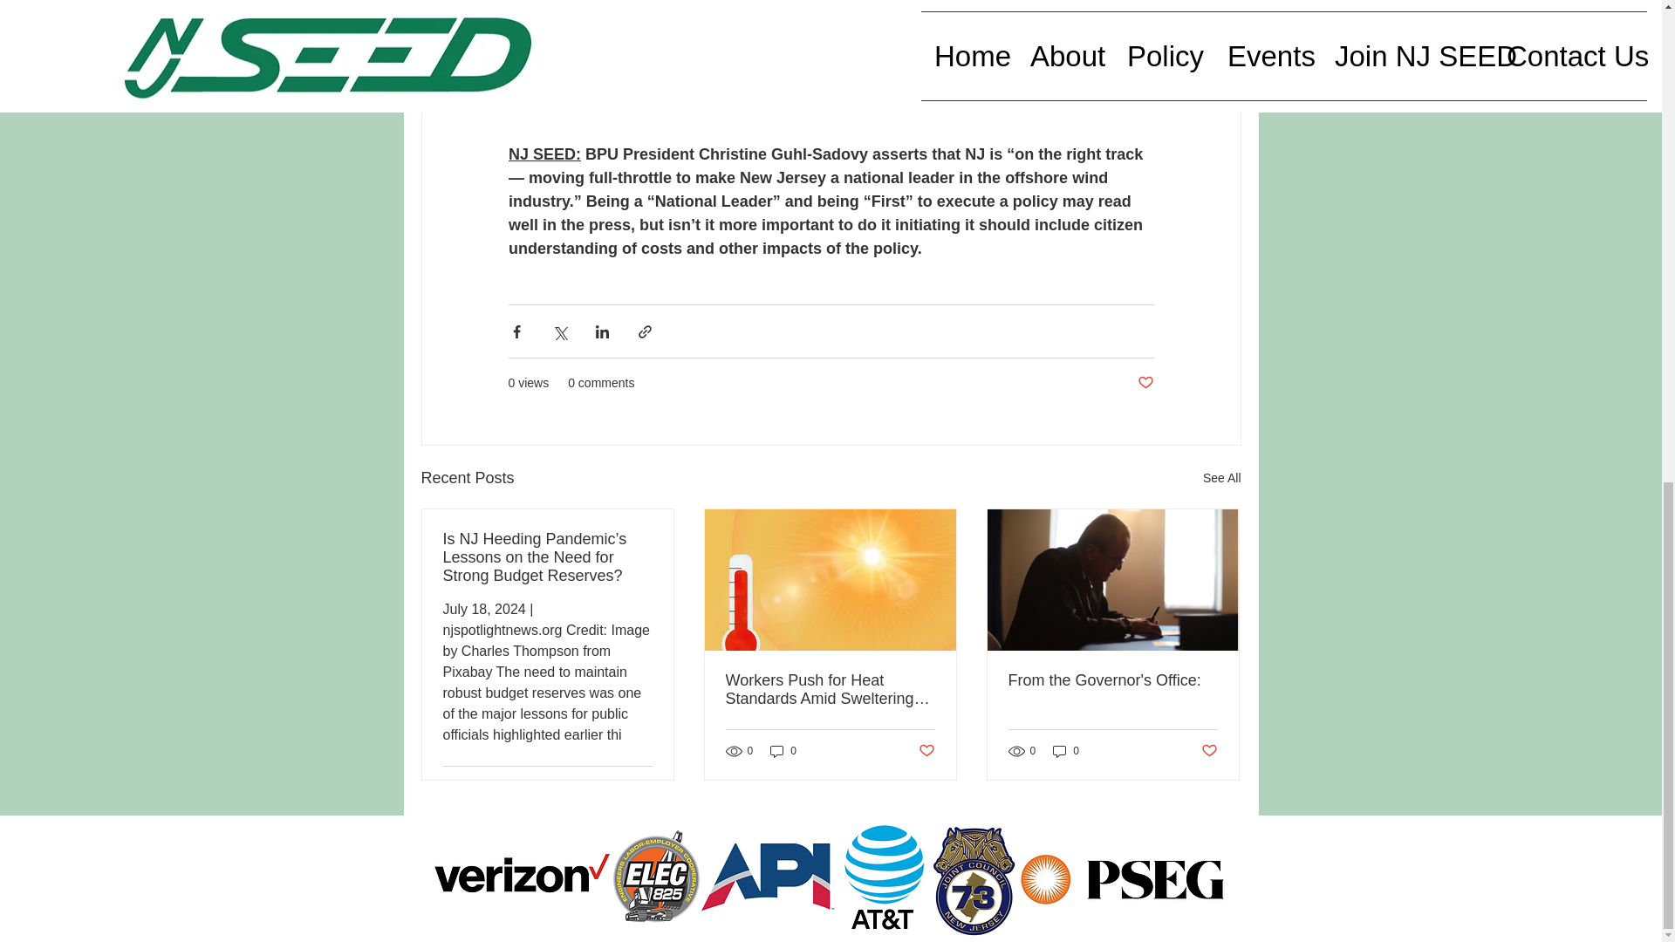  What do you see at coordinates (1221, 478) in the screenshot?
I see `See All` at bounding box center [1221, 478].